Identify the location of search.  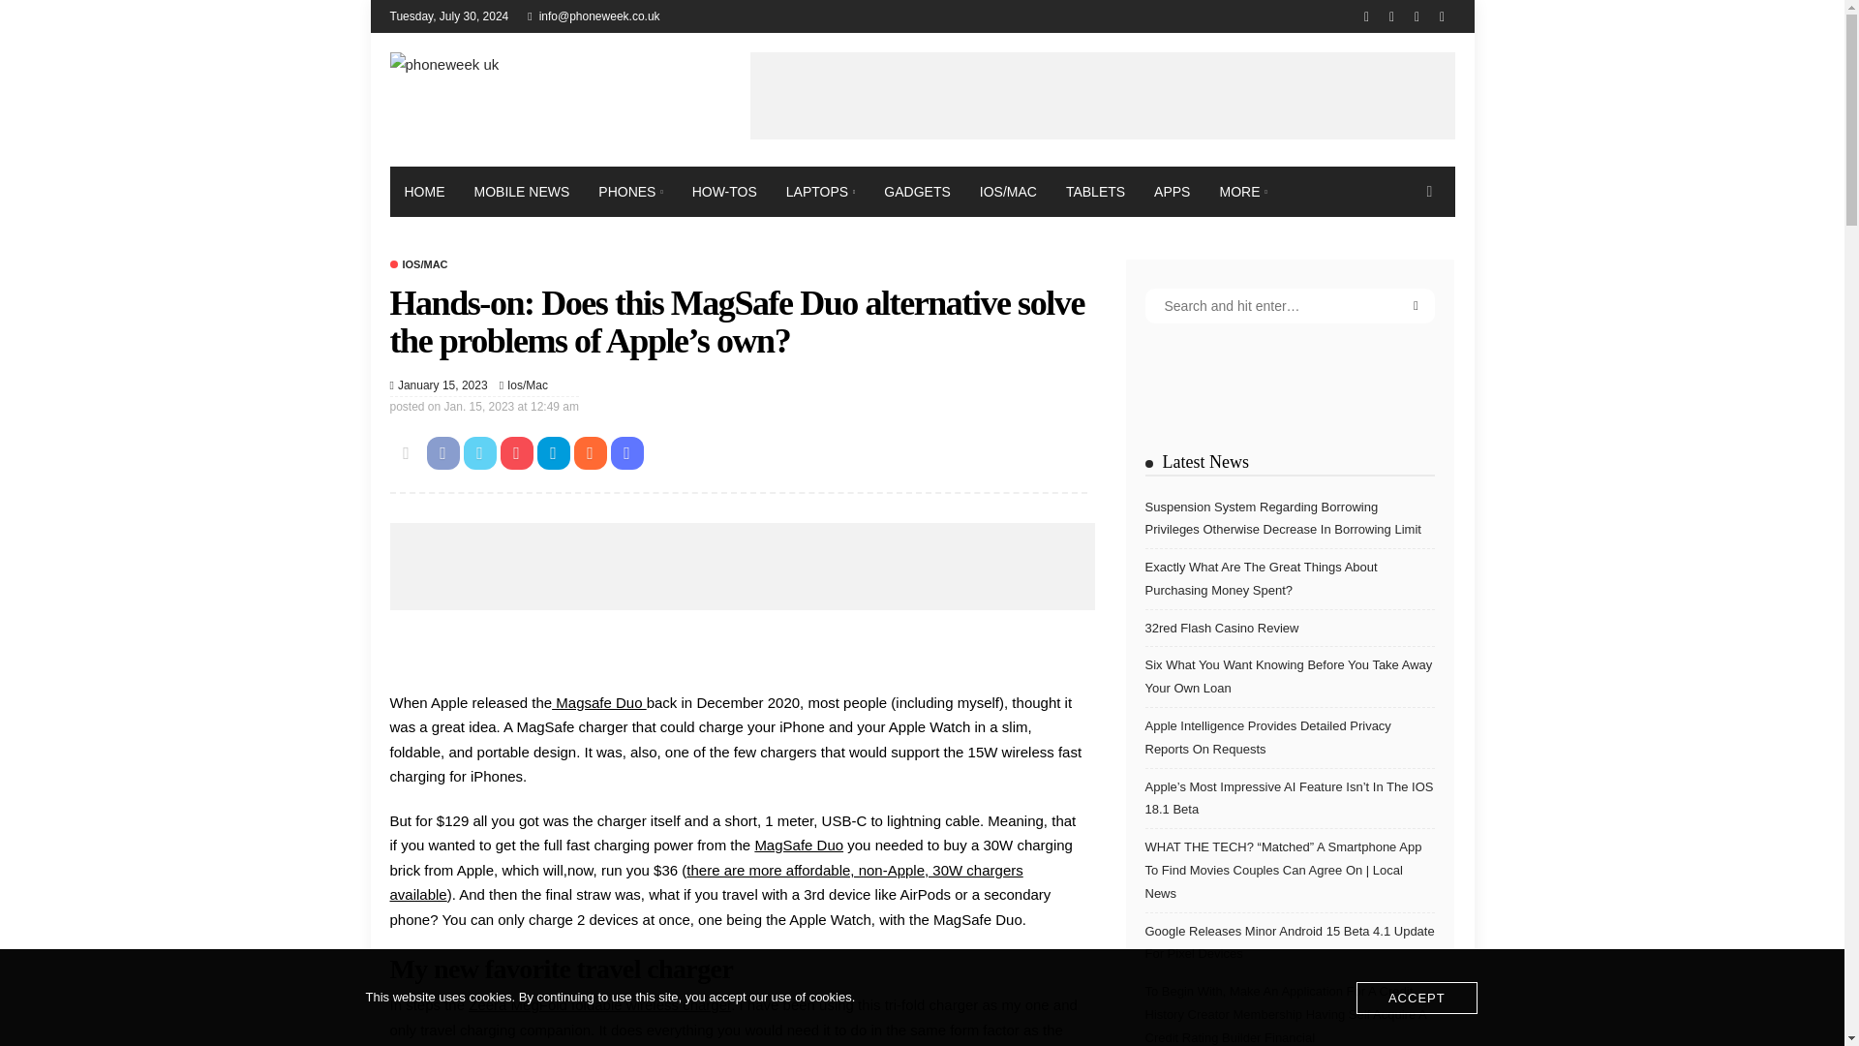
(1428, 191).